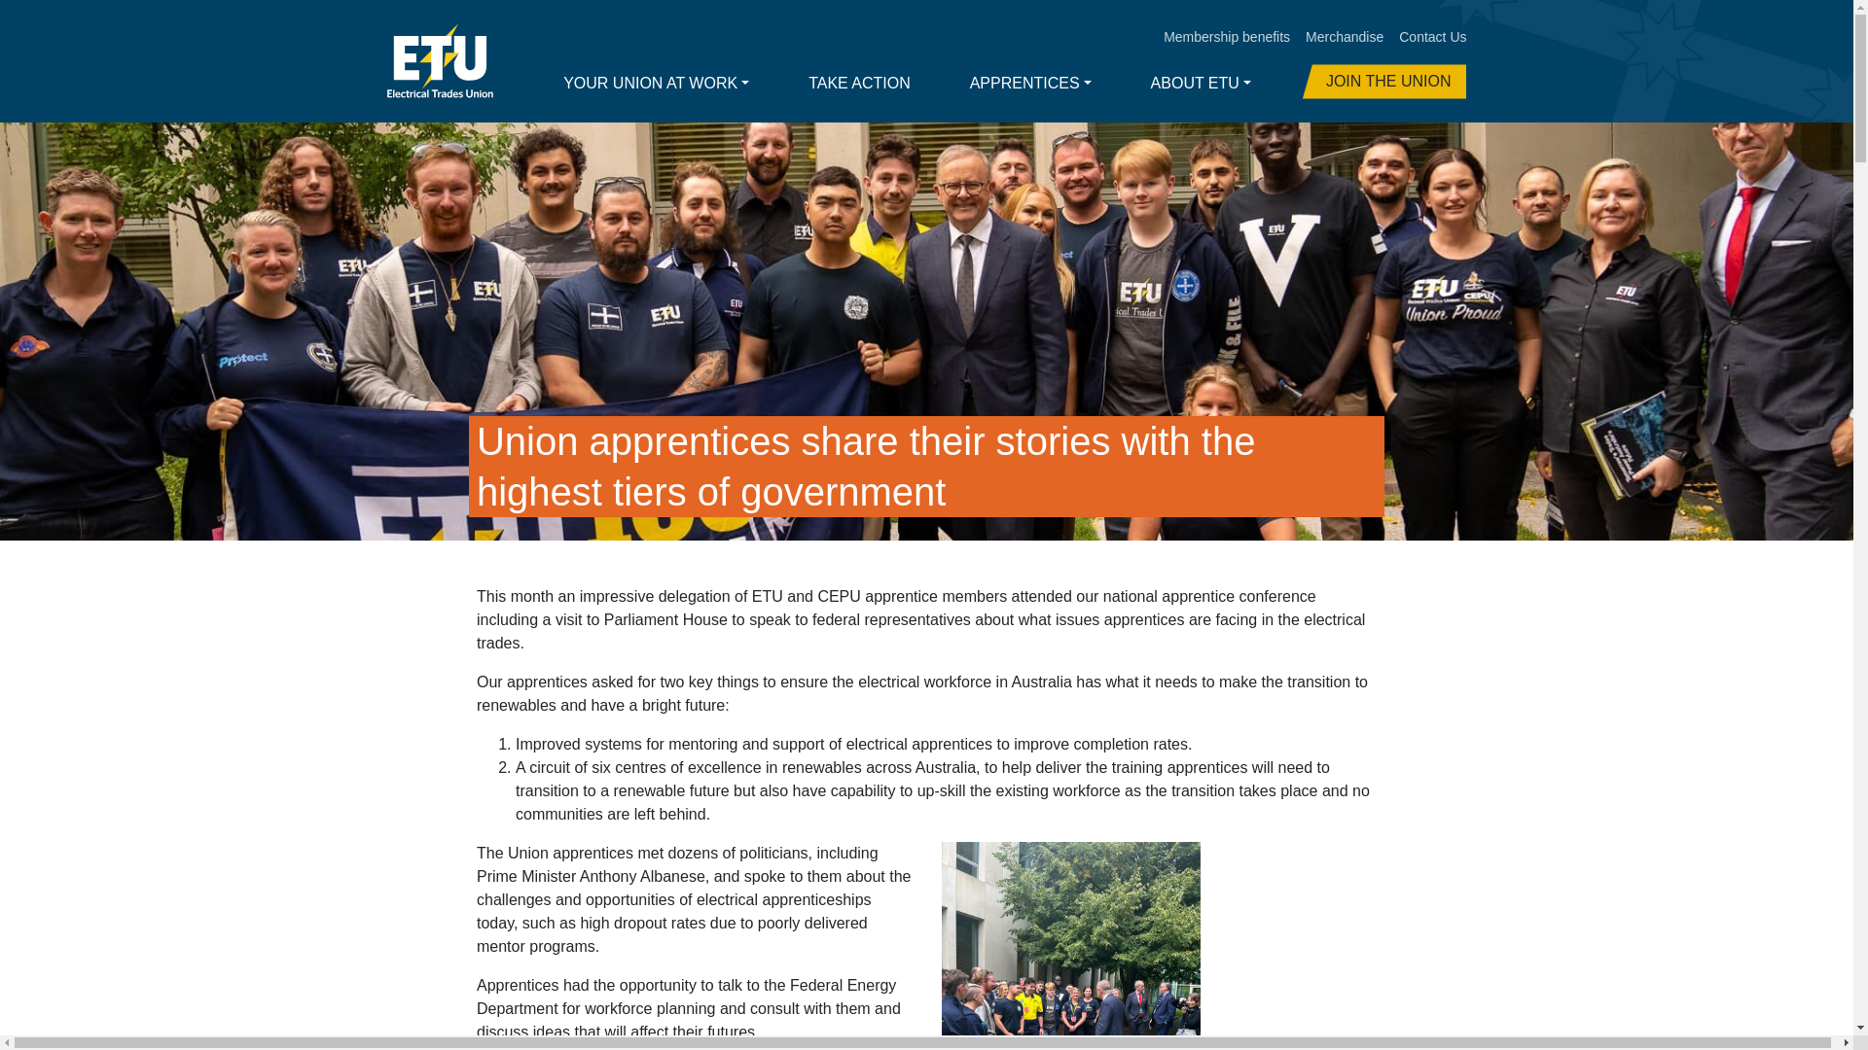 The height and width of the screenshot is (1050, 1868). What do you see at coordinates (1201, 83) in the screenshot?
I see `About ETU` at bounding box center [1201, 83].